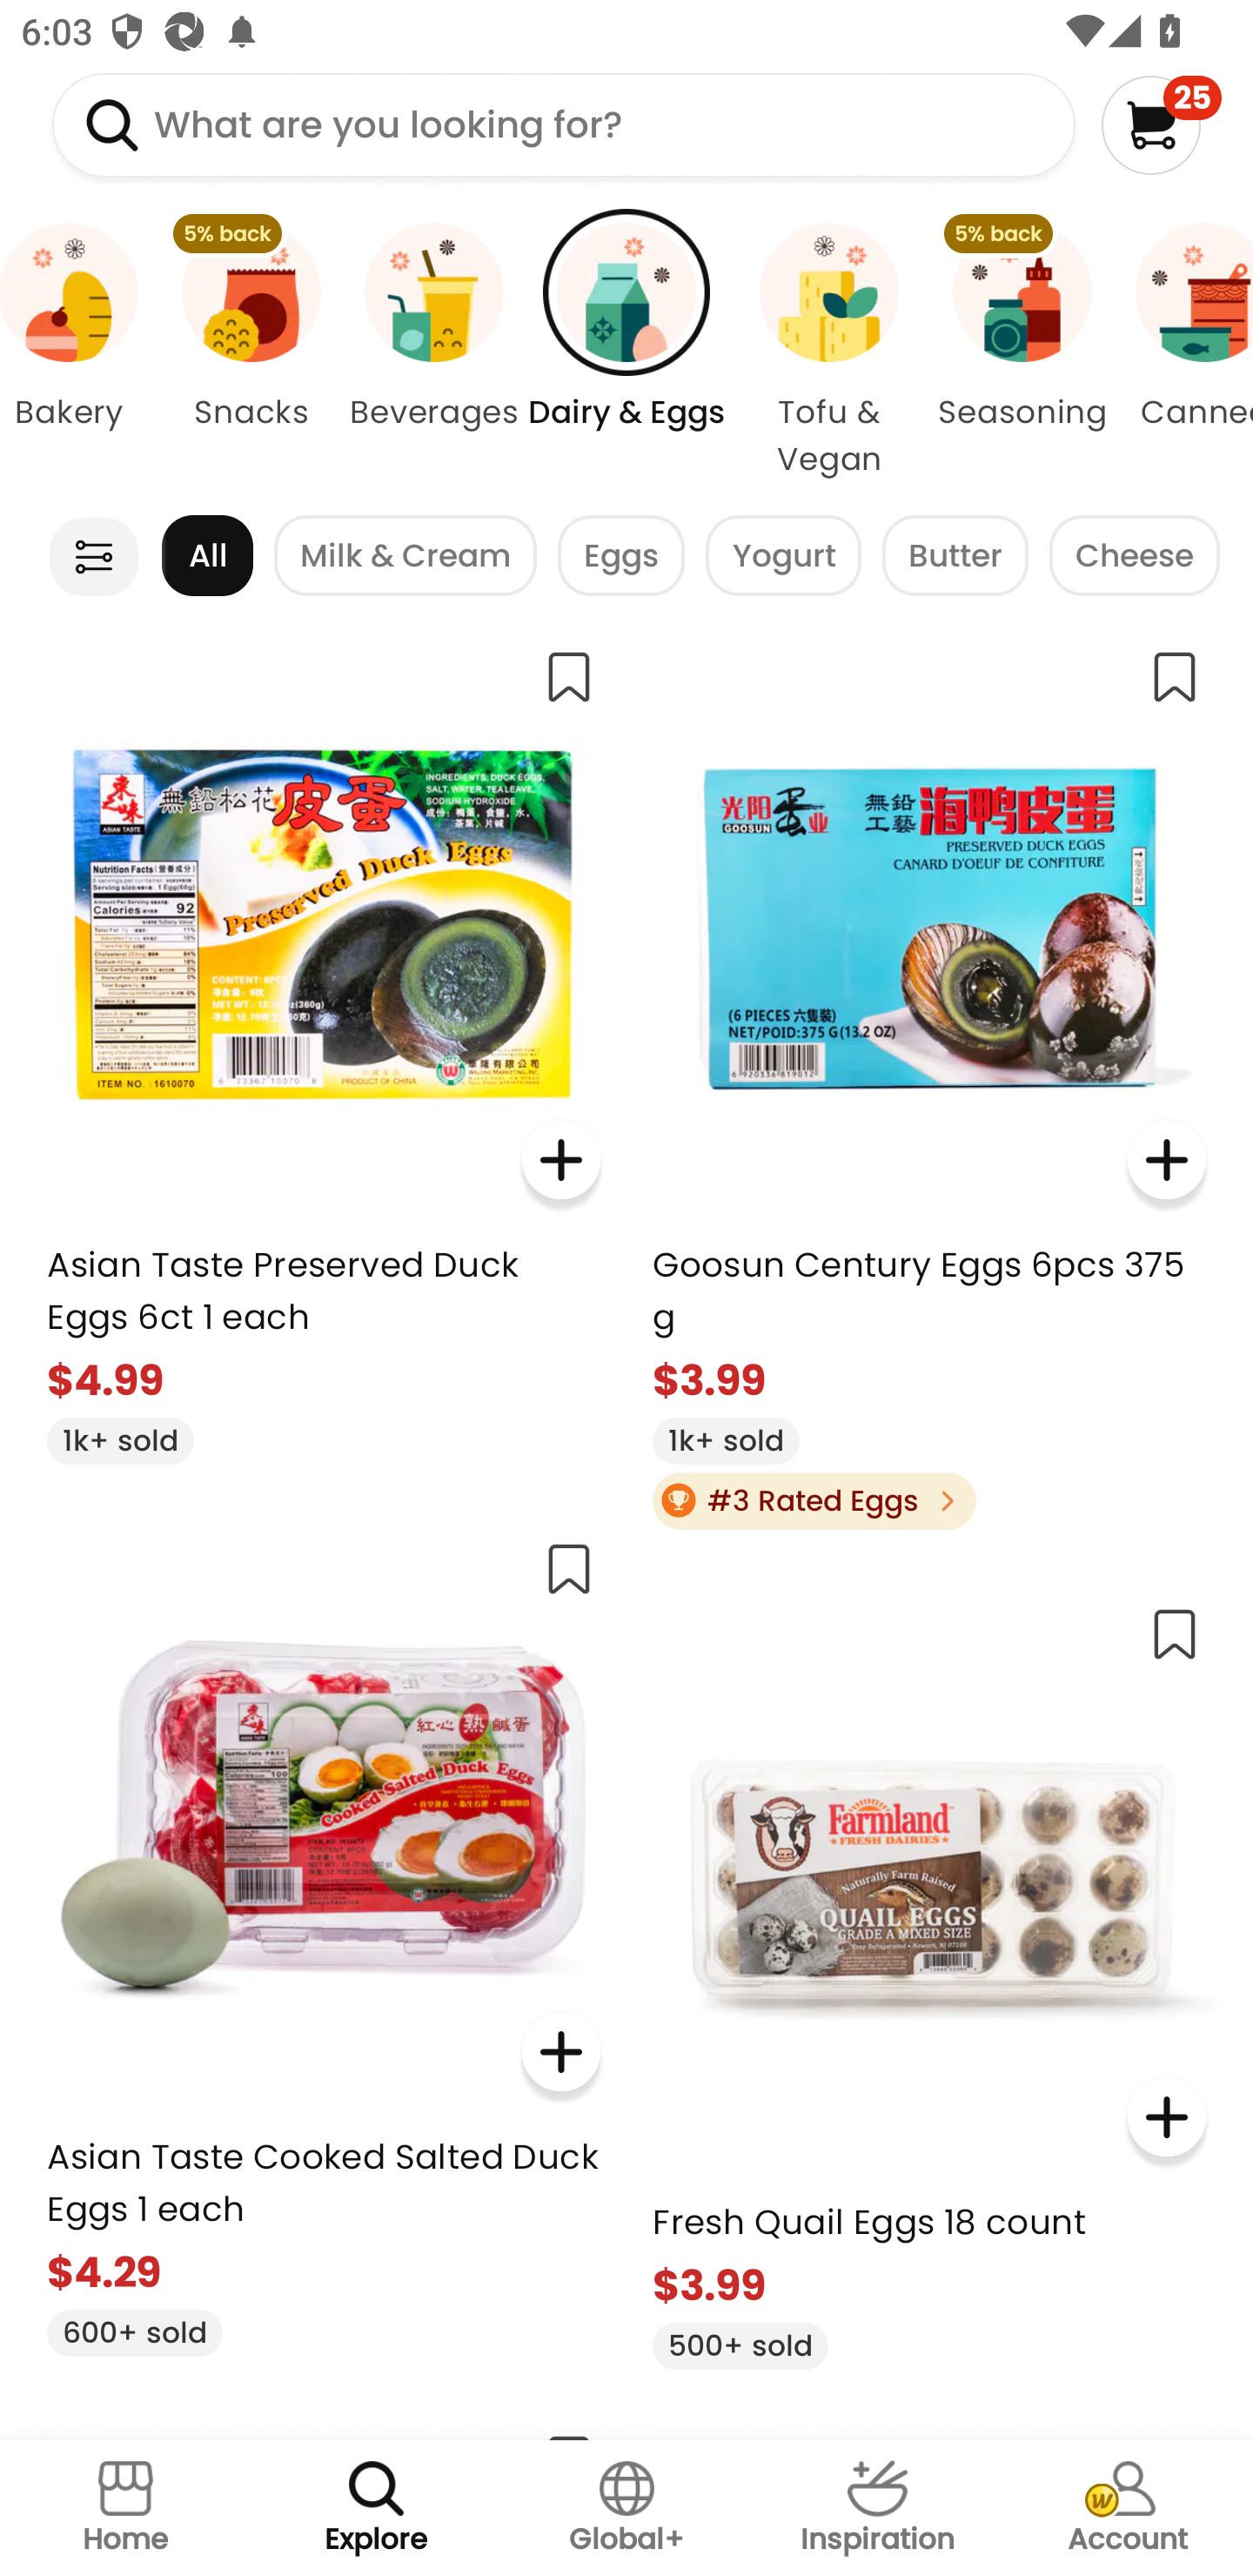 The width and height of the screenshot is (1253, 2576). What do you see at coordinates (433, 352) in the screenshot?
I see `Beverages` at bounding box center [433, 352].